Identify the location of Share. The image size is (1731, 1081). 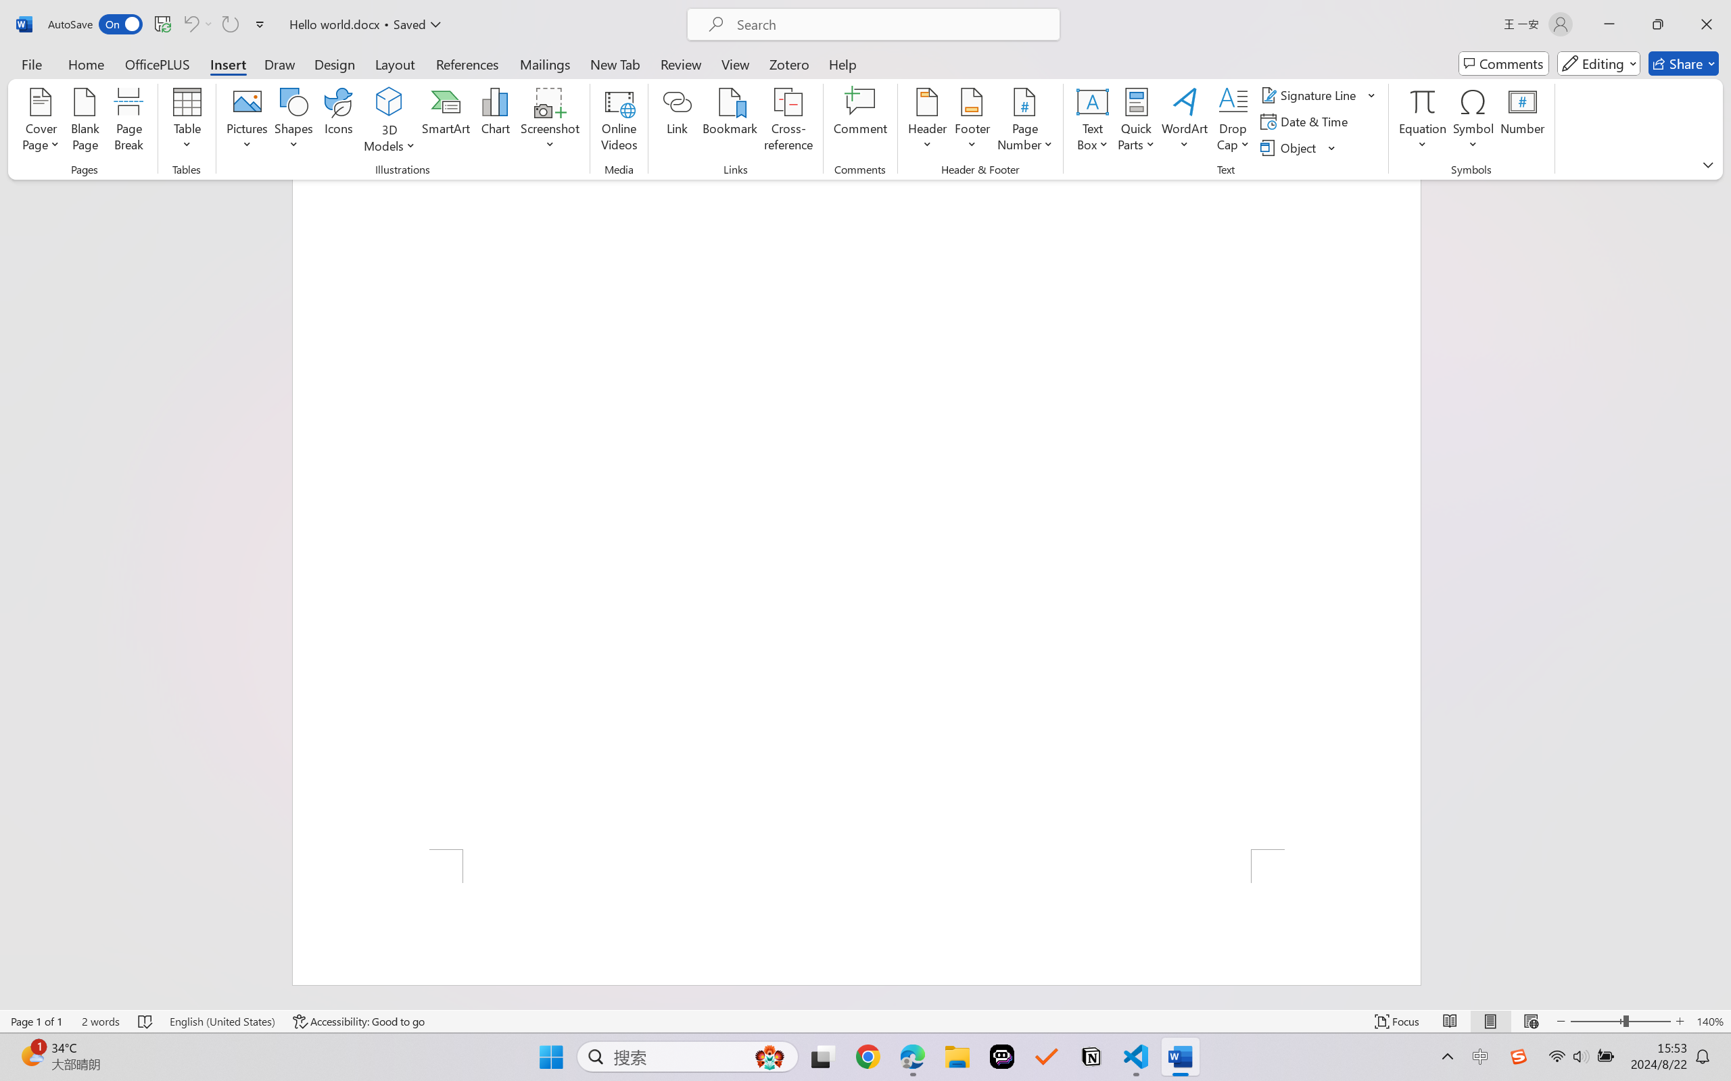
(1684, 64).